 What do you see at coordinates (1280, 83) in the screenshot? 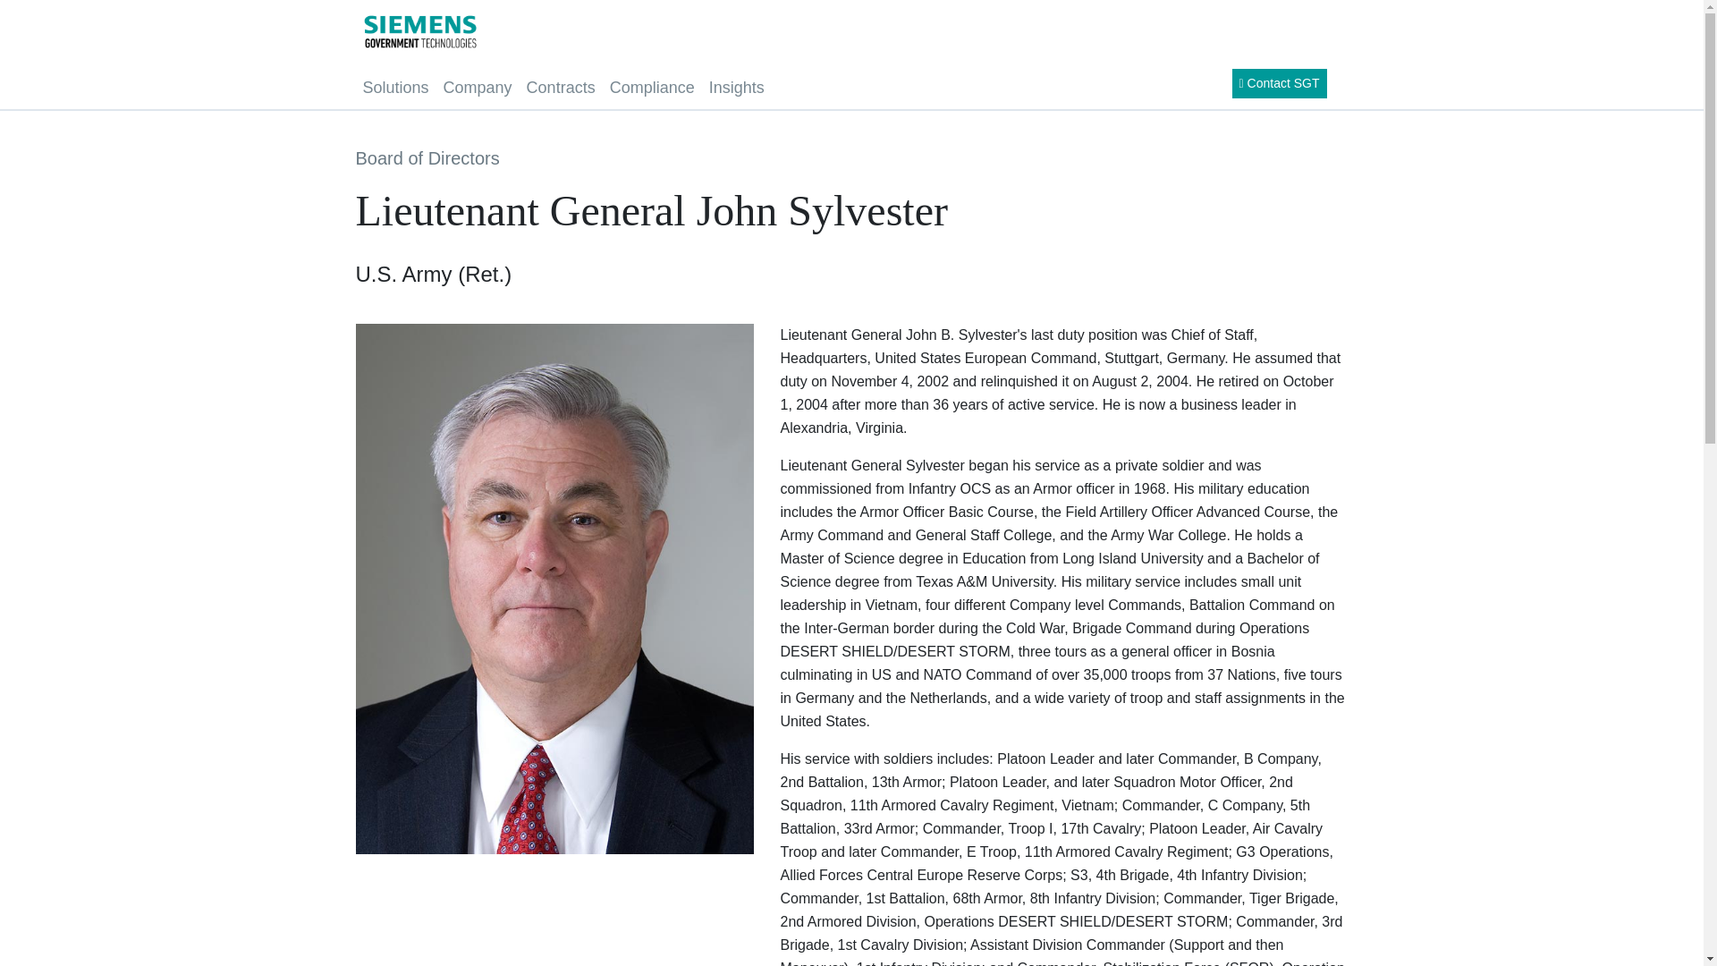
I see `Contact SGT` at bounding box center [1280, 83].